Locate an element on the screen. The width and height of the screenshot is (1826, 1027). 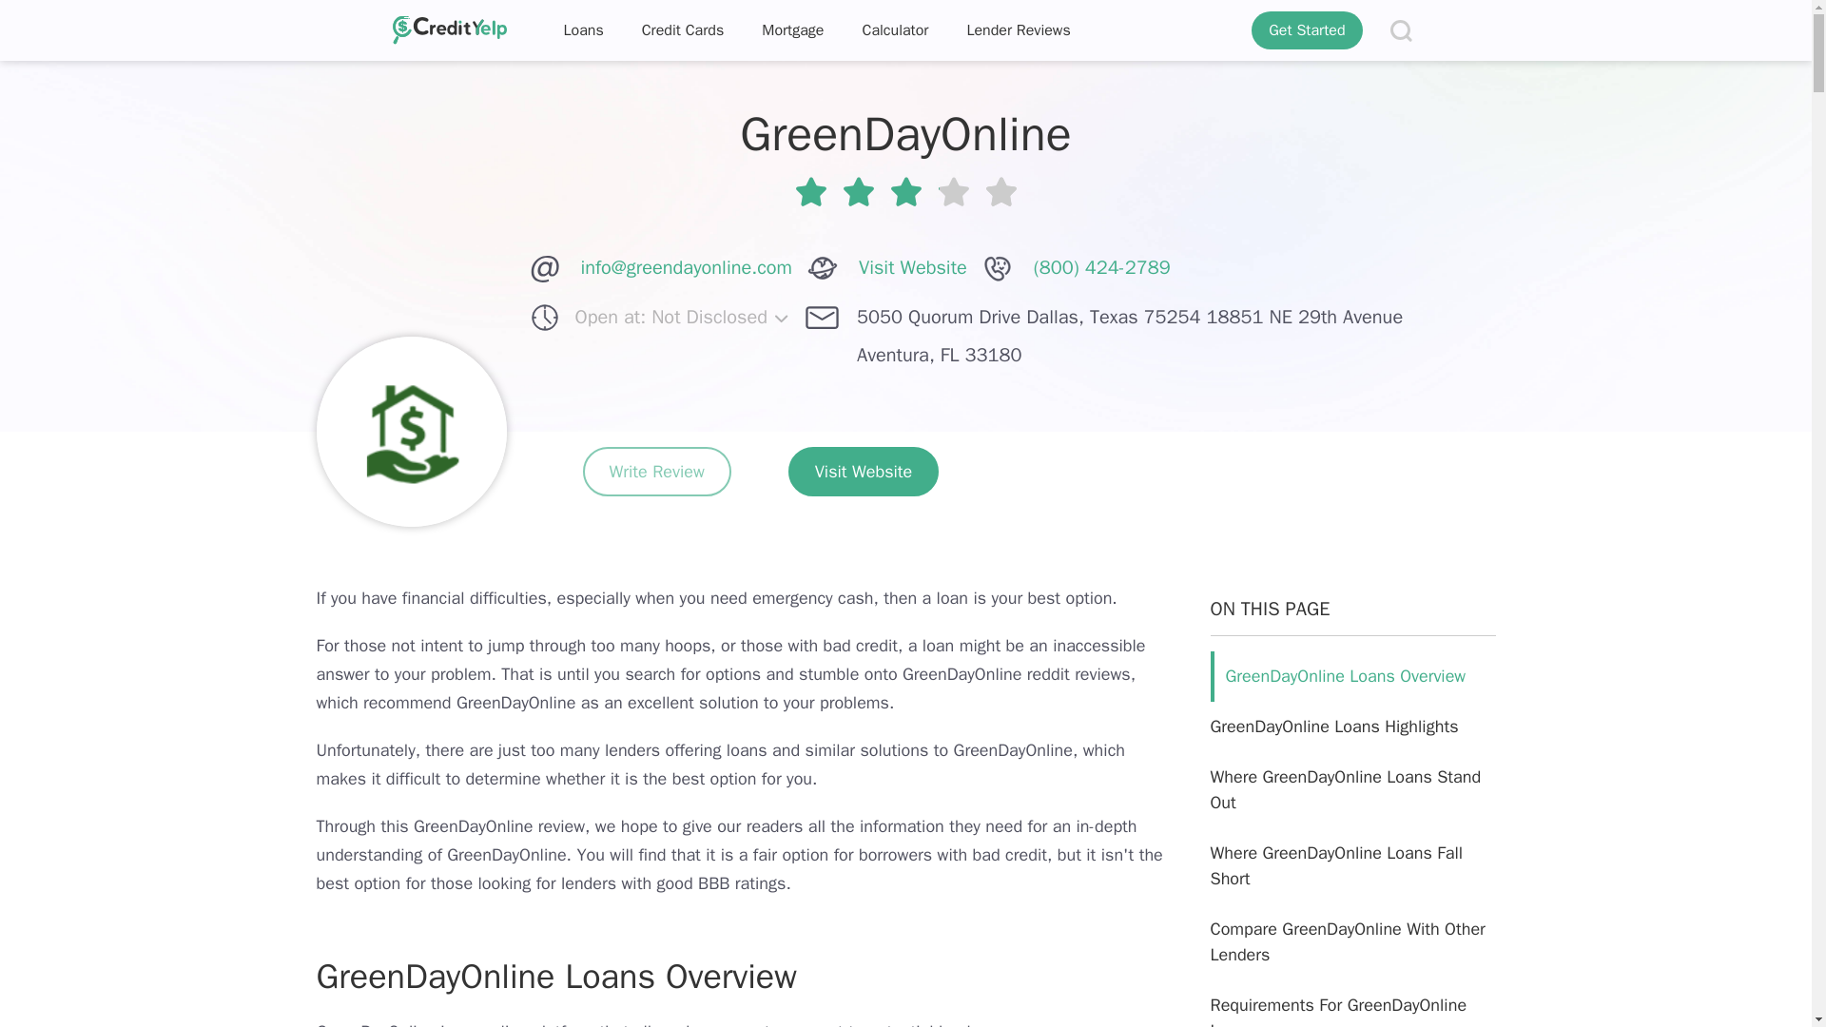
Loans is located at coordinates (583, 30).